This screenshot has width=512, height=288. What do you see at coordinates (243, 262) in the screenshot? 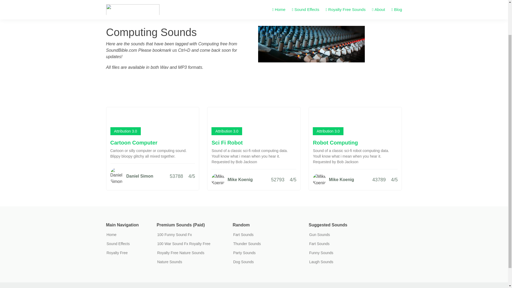
I see `dog sounds` at bounding box center [243, 262].